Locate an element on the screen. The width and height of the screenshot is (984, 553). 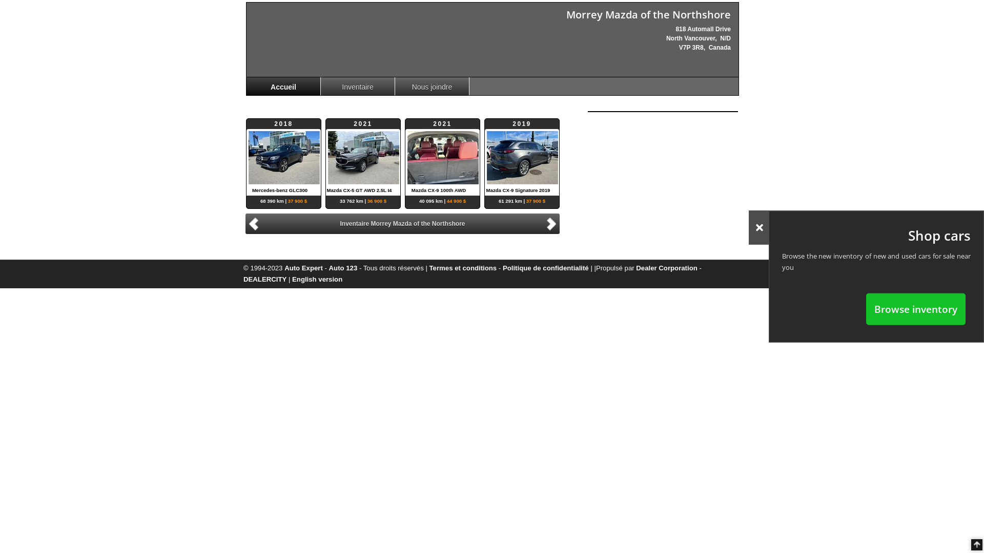
2021
Mazda CX-9 100th AWD 2021
40 095 km | 44 900 $ is located at coordinates (522, 157).